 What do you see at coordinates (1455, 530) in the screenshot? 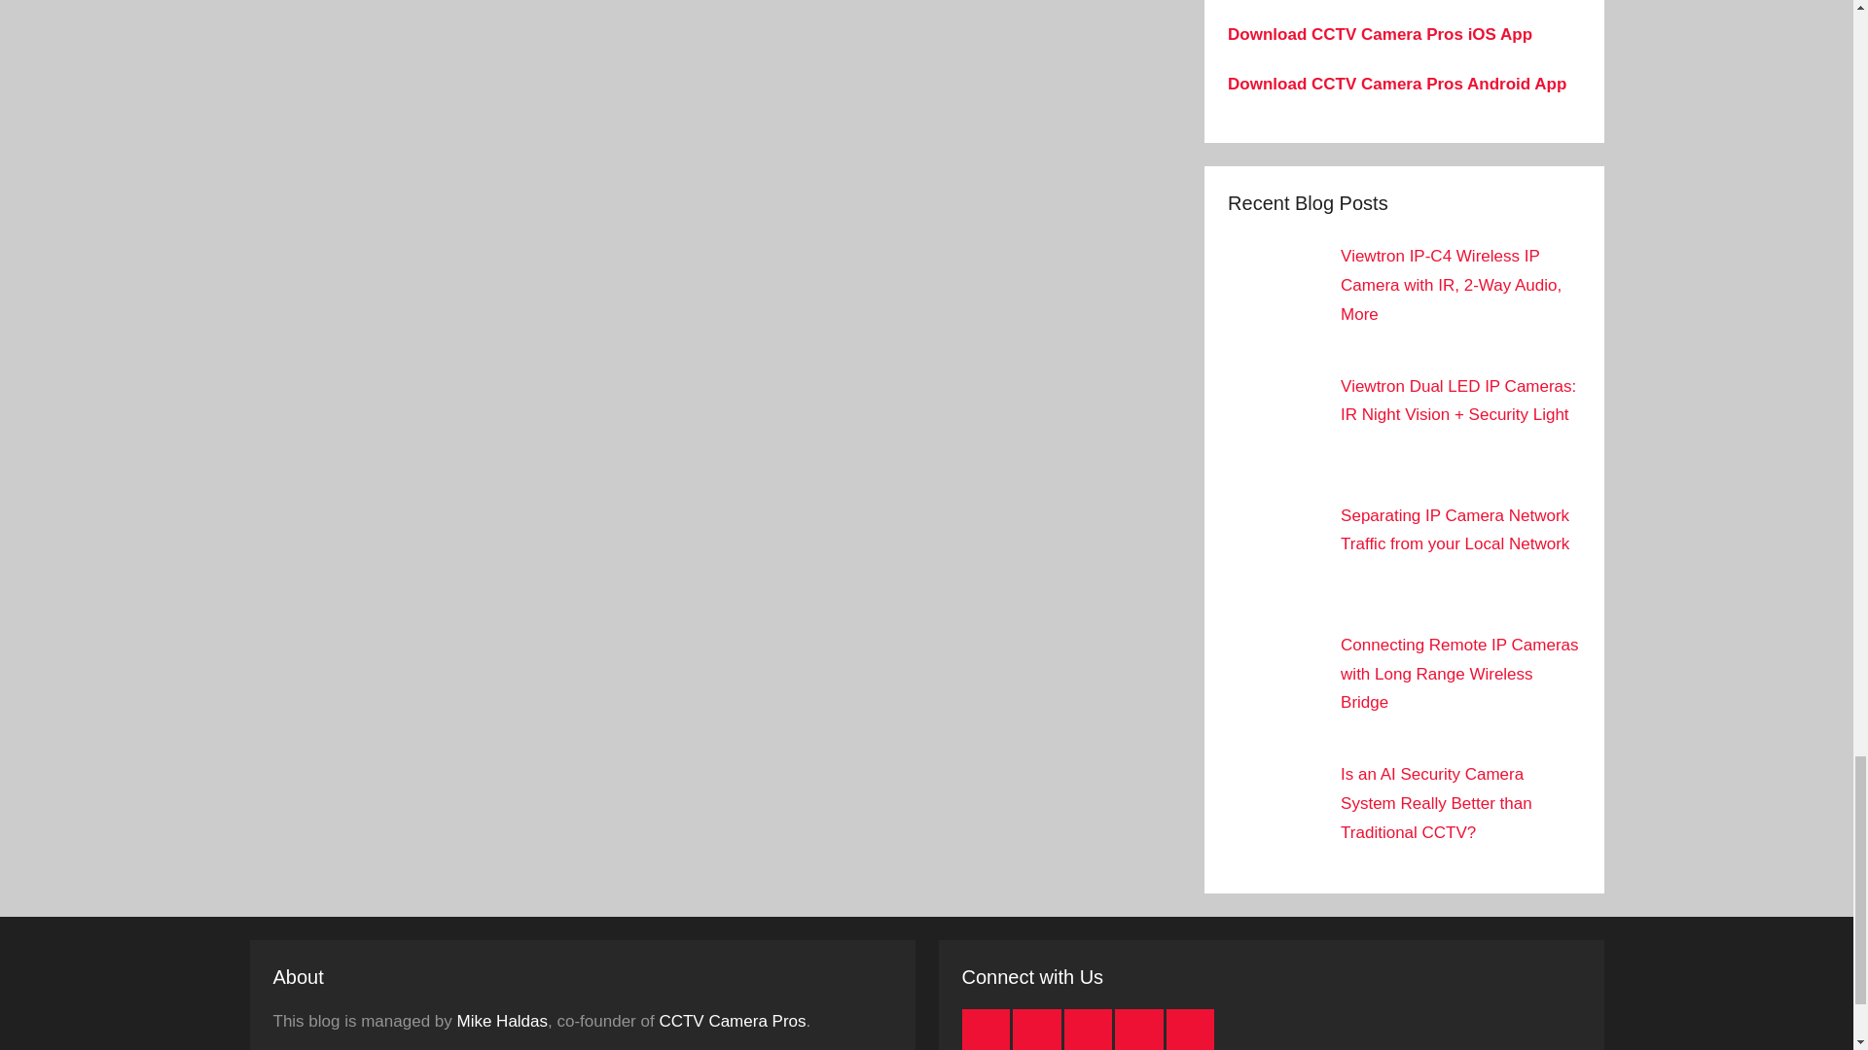
I see `Separating IP Camera Network Traffic from your Local Network` at bounding box center [1455, 530].